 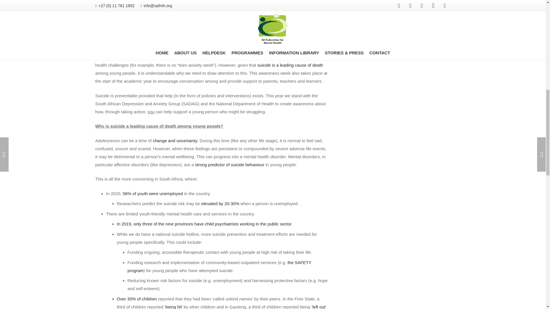 I want to click on strong predictor of suicide behaviour, so click(x=230, y=165).